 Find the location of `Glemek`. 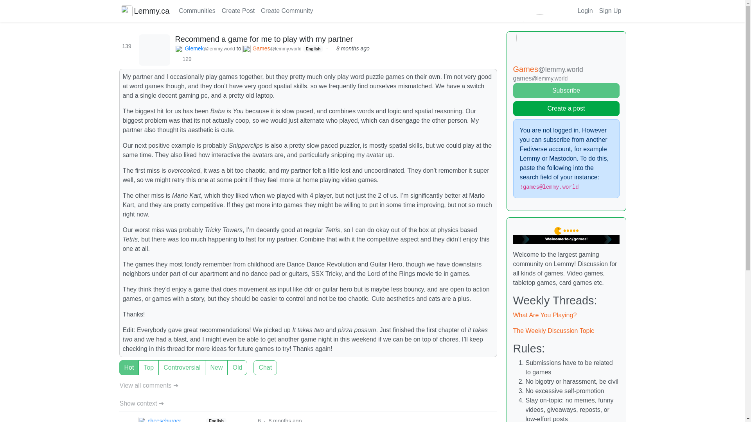

Glemek is located at coordinates (205, 49).